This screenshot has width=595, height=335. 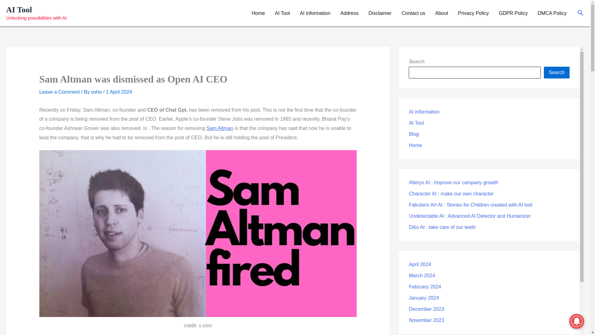 I want to click on DMCA Policy, so click(x=552, y=13).